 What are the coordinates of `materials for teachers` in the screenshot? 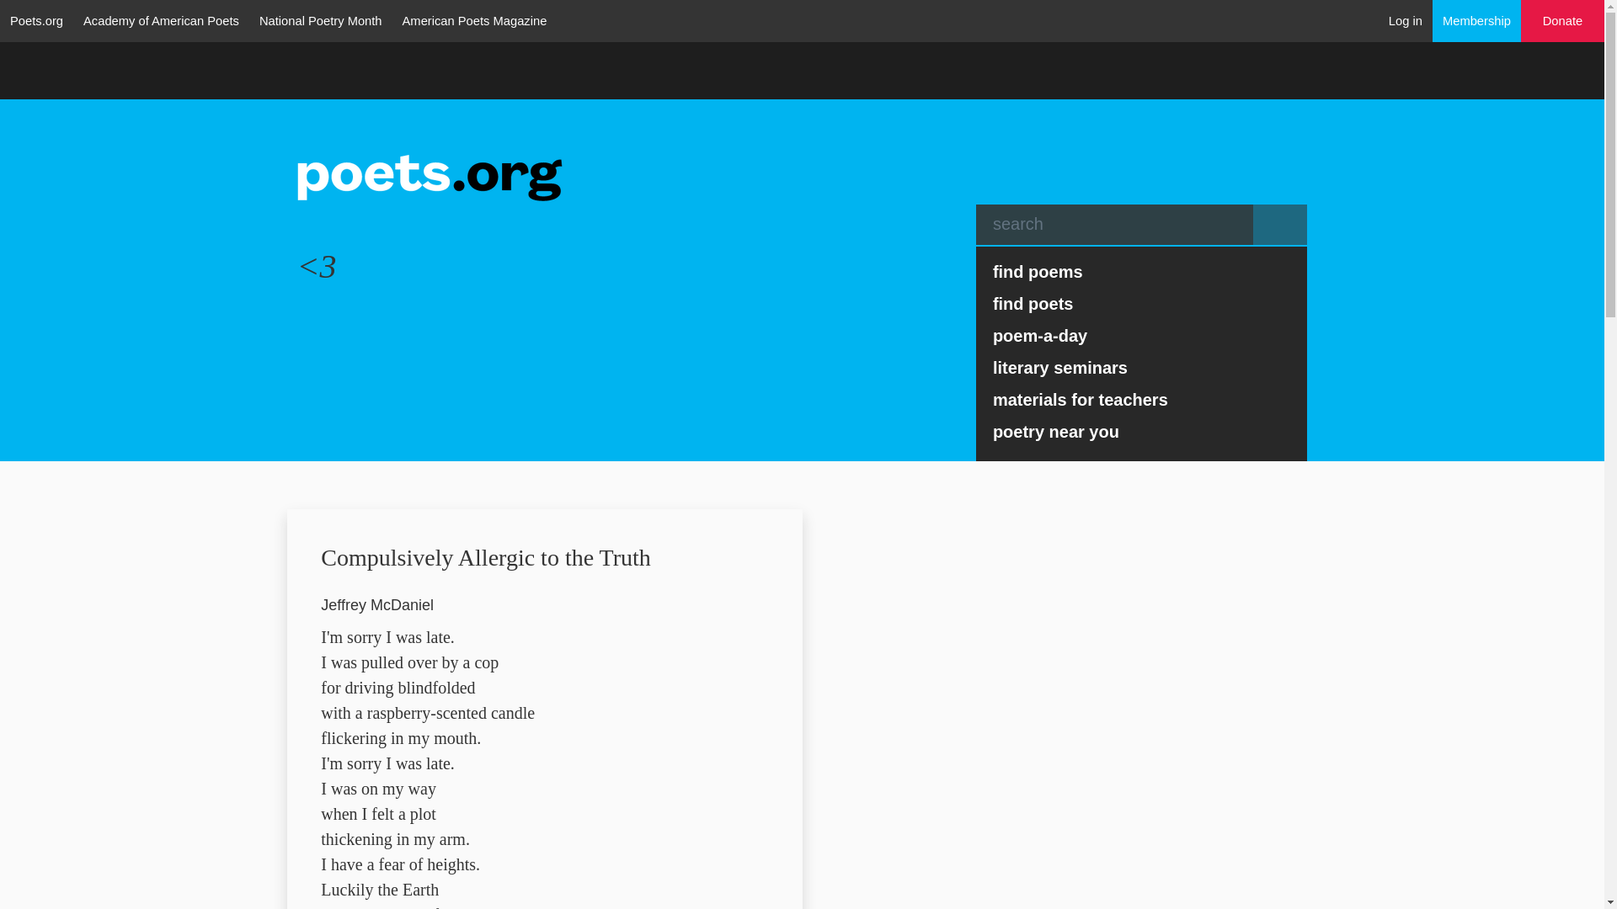 It's located at (1142, 399).